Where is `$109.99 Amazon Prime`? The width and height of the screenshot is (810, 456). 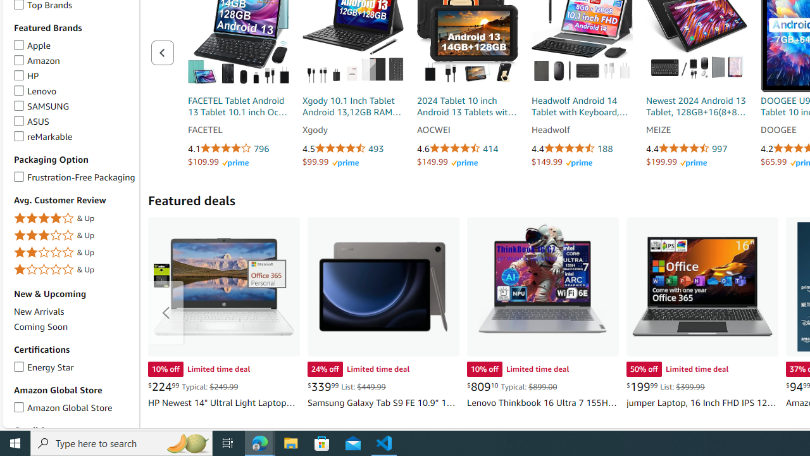 $109.99 Amazon Prime is located at coordinates (218, 161).